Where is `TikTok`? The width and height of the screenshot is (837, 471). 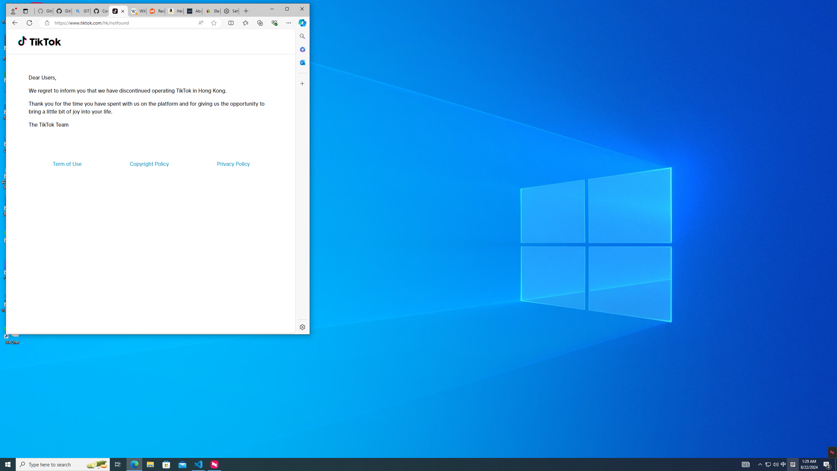 TikTok is located at coordinates (783, 464).